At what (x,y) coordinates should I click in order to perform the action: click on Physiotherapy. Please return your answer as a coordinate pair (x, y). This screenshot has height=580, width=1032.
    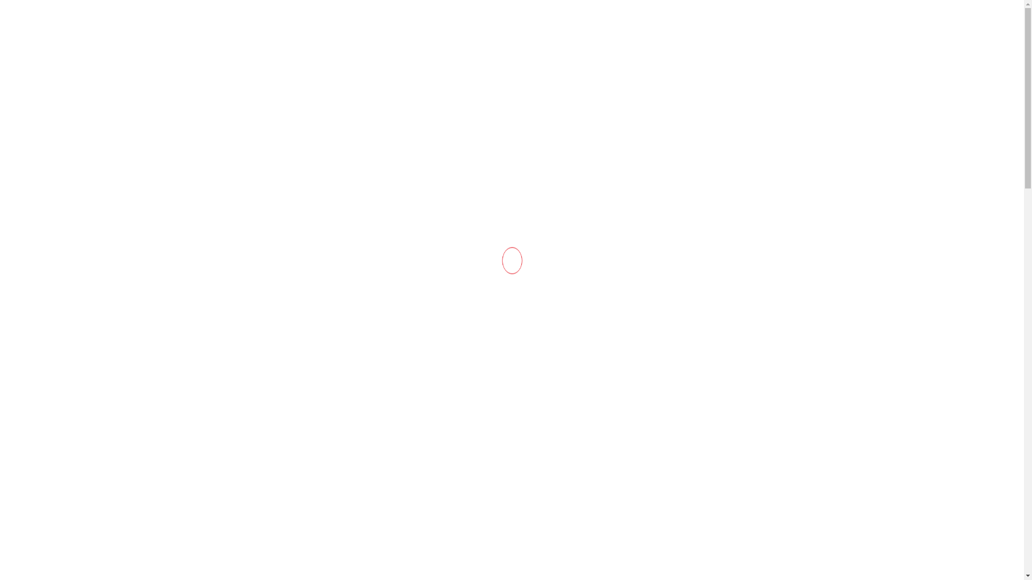
    Looking at the image, I should click on (657, 262).